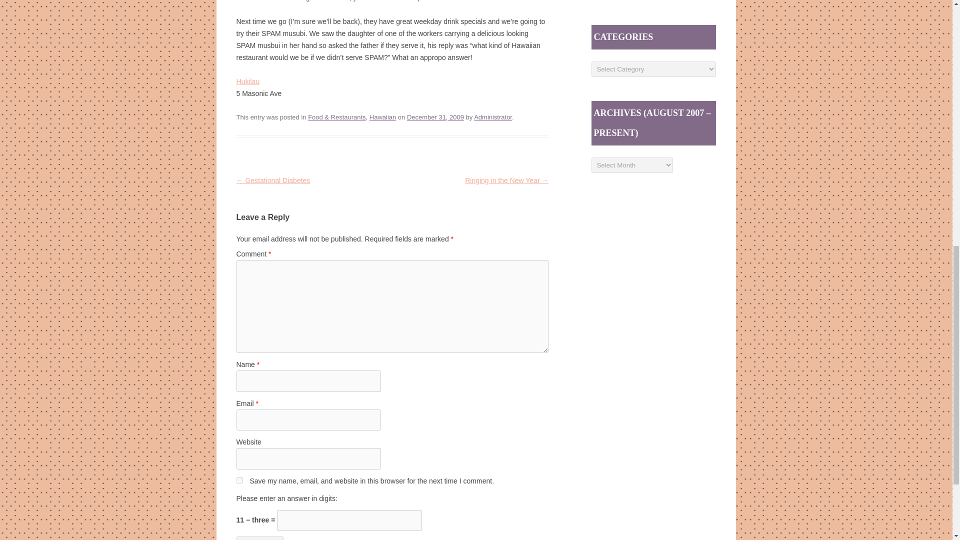  Describe the element at coordinates (493, 117) in the screenshot. I see `View all posts by Administrator` at that location.